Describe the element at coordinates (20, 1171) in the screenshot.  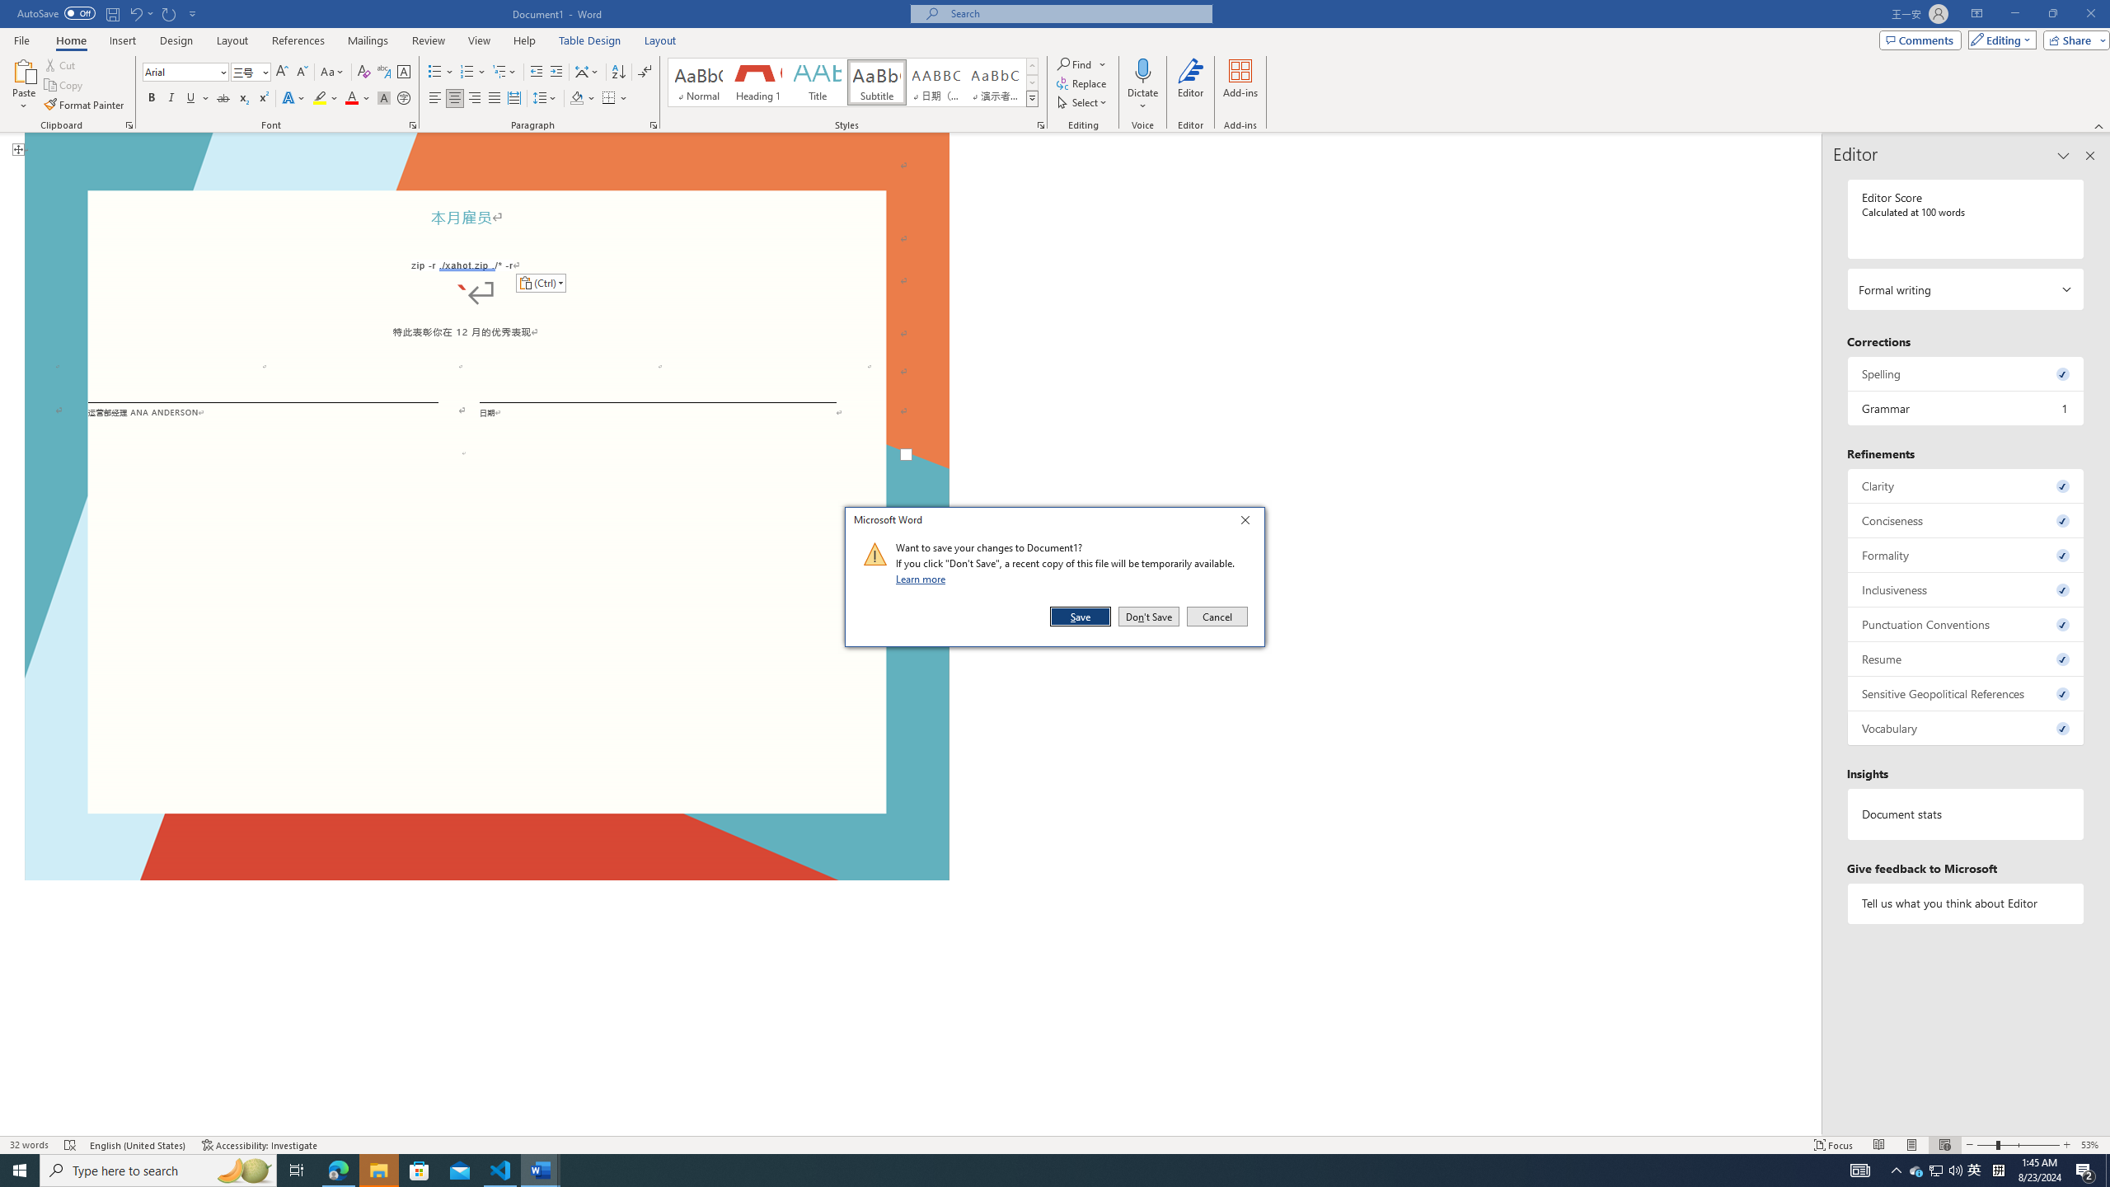
I see `Start` at that location.